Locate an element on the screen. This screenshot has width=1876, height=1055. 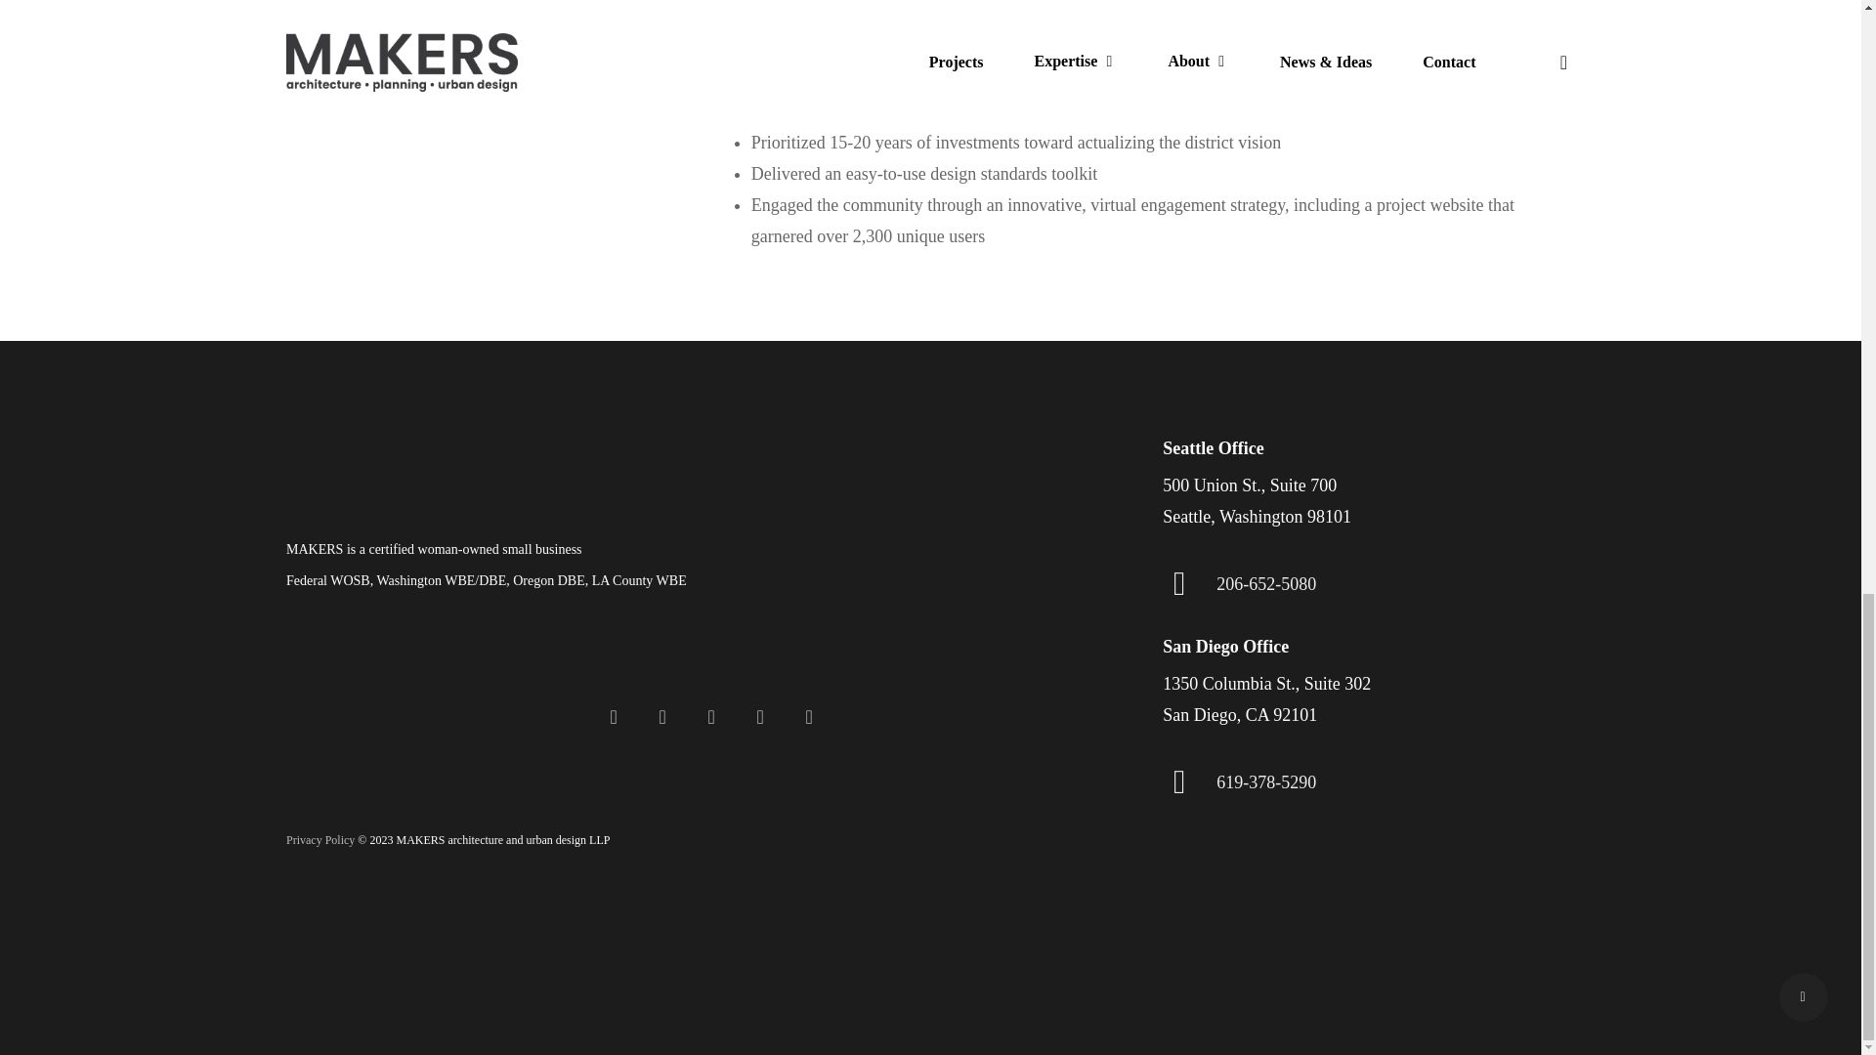
xing is located at coordinates (930, 994).